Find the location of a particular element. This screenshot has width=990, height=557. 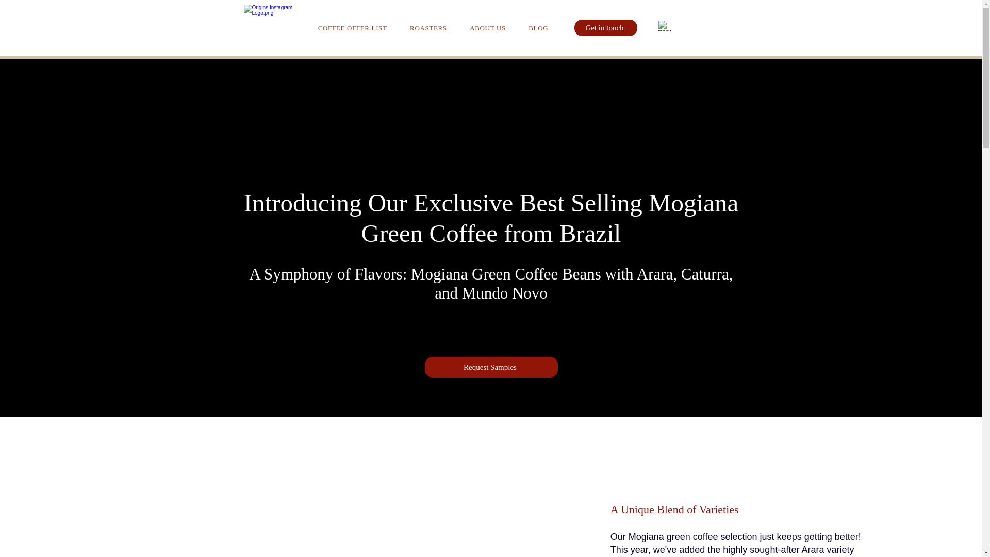

Request Samples is located at coordinates (491, 367).